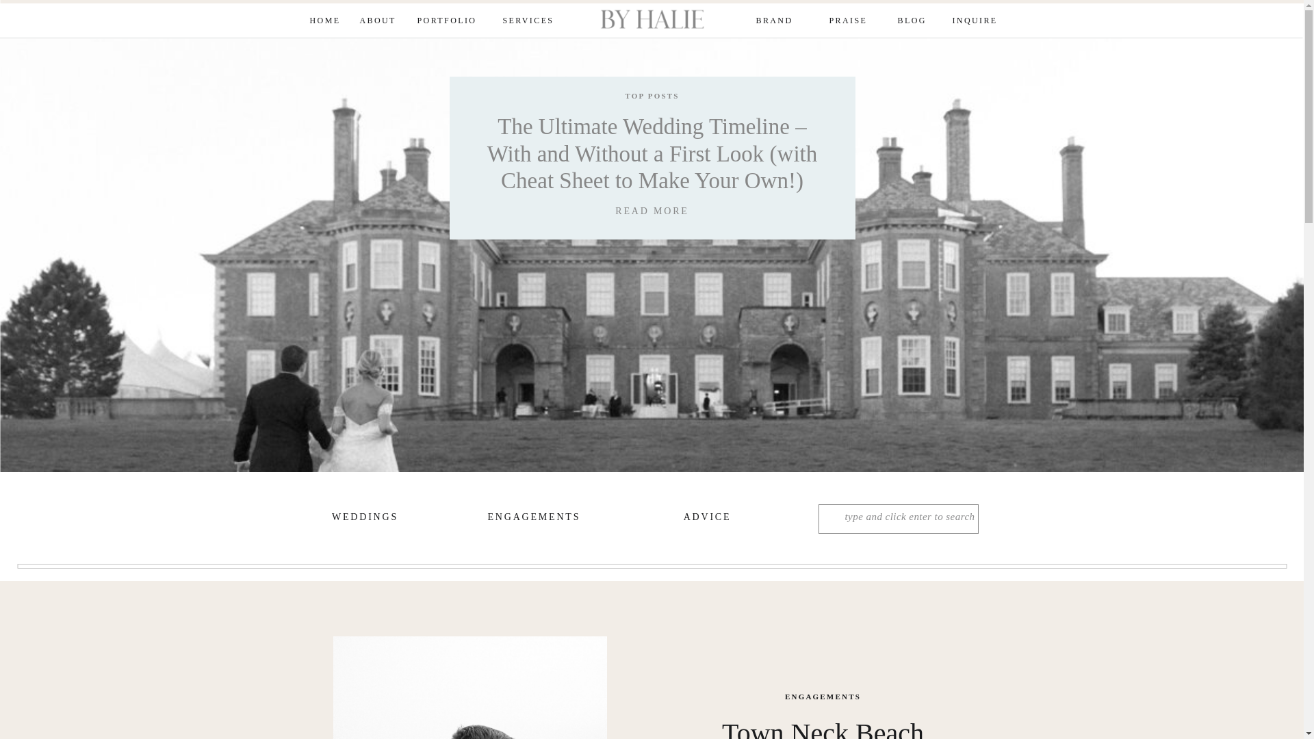  Describe the element at coordinates (847, 22) in the screenshot. I see `PRAISE` at that location.